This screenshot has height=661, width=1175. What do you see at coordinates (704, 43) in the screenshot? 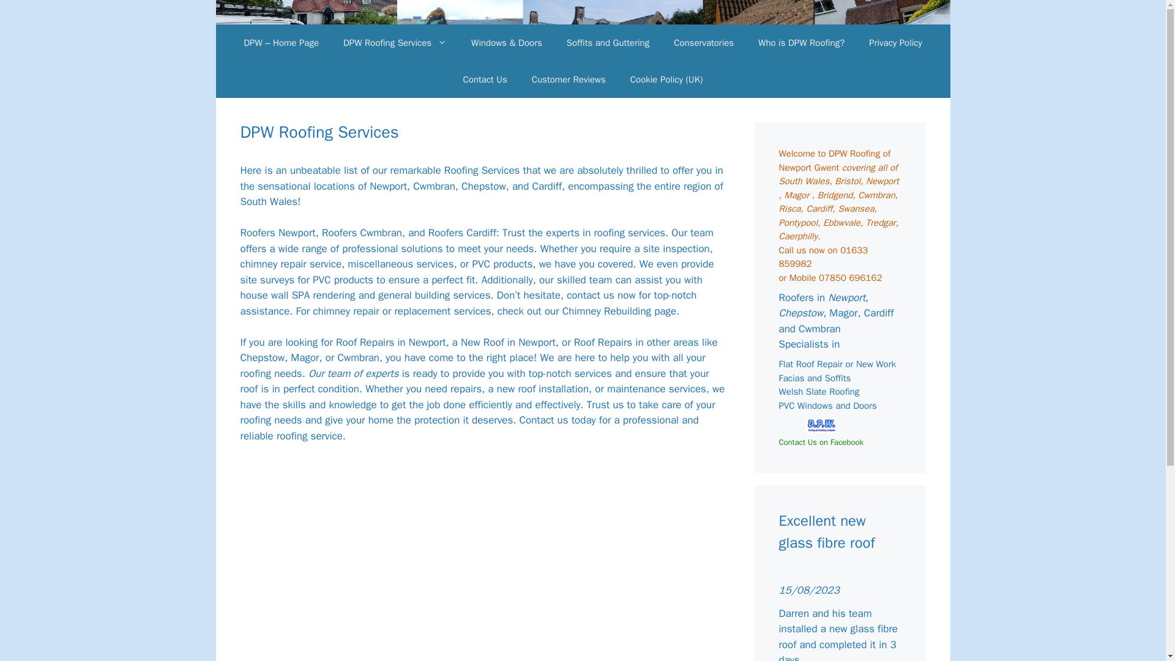
I see `Conservatories` at bounding box center [704, 43].